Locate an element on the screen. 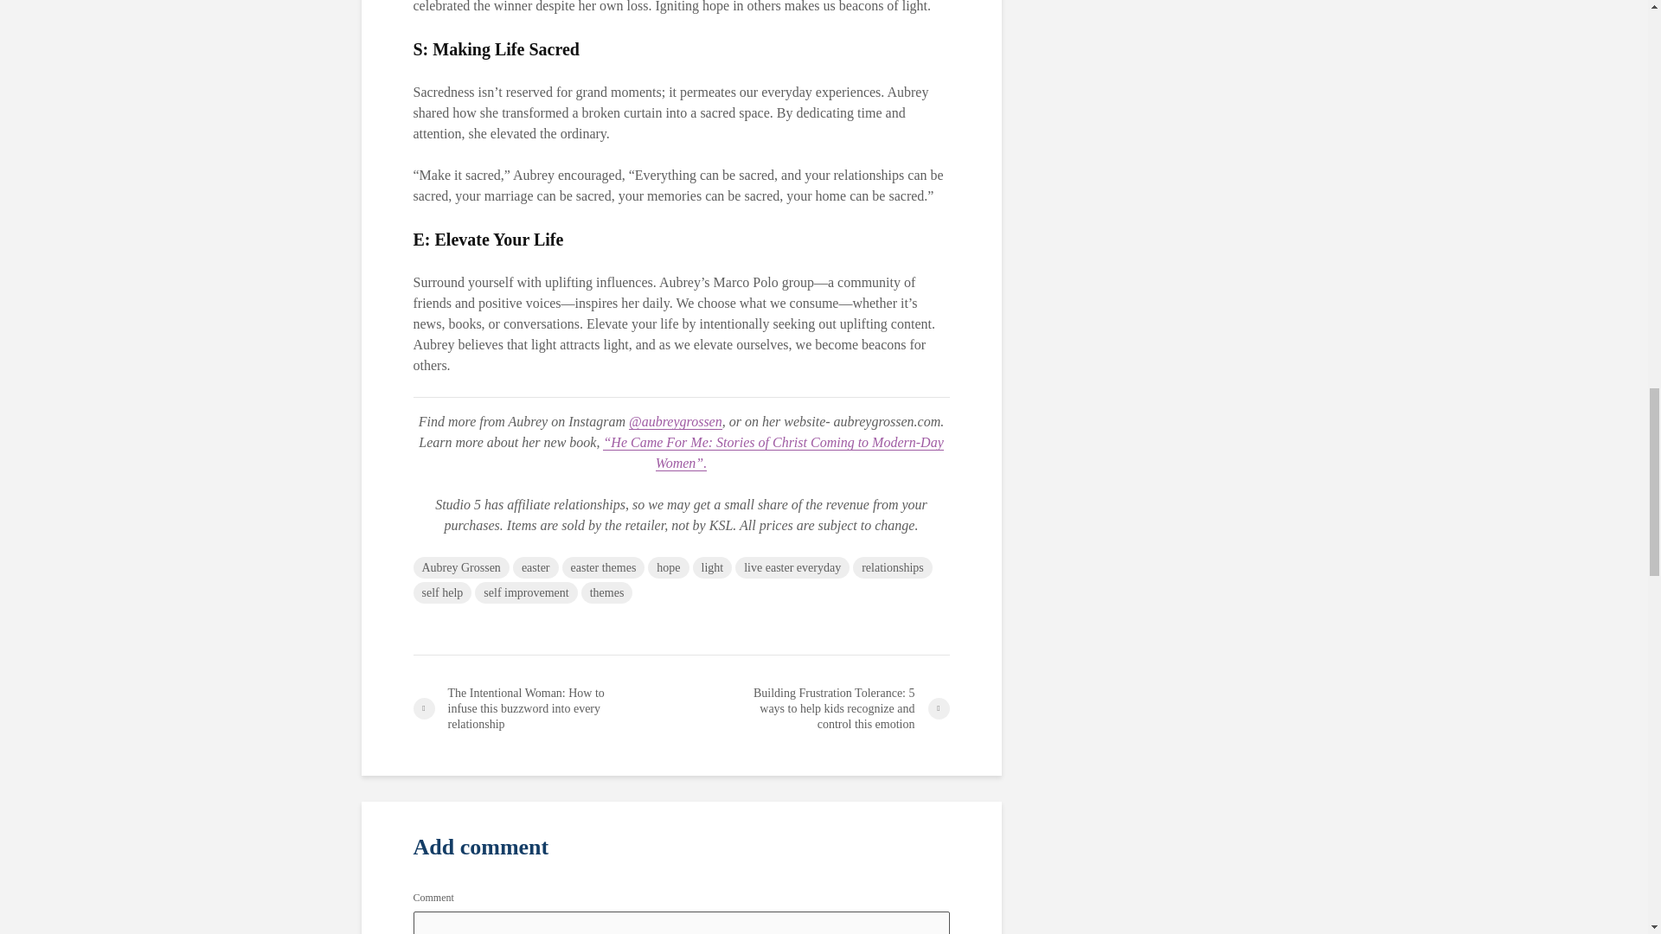 The image size is (1661, 934). Aubrey Grossen is located at coordinates (462, 567).